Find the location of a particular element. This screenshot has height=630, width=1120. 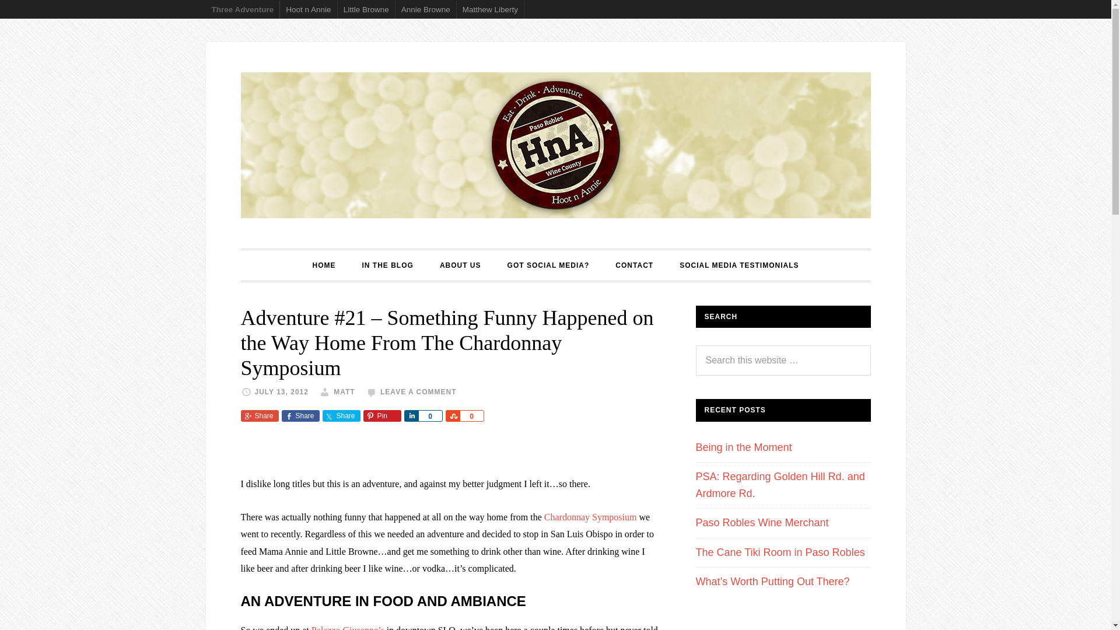

IN THE BLOG is located at coordinates (387, 265).